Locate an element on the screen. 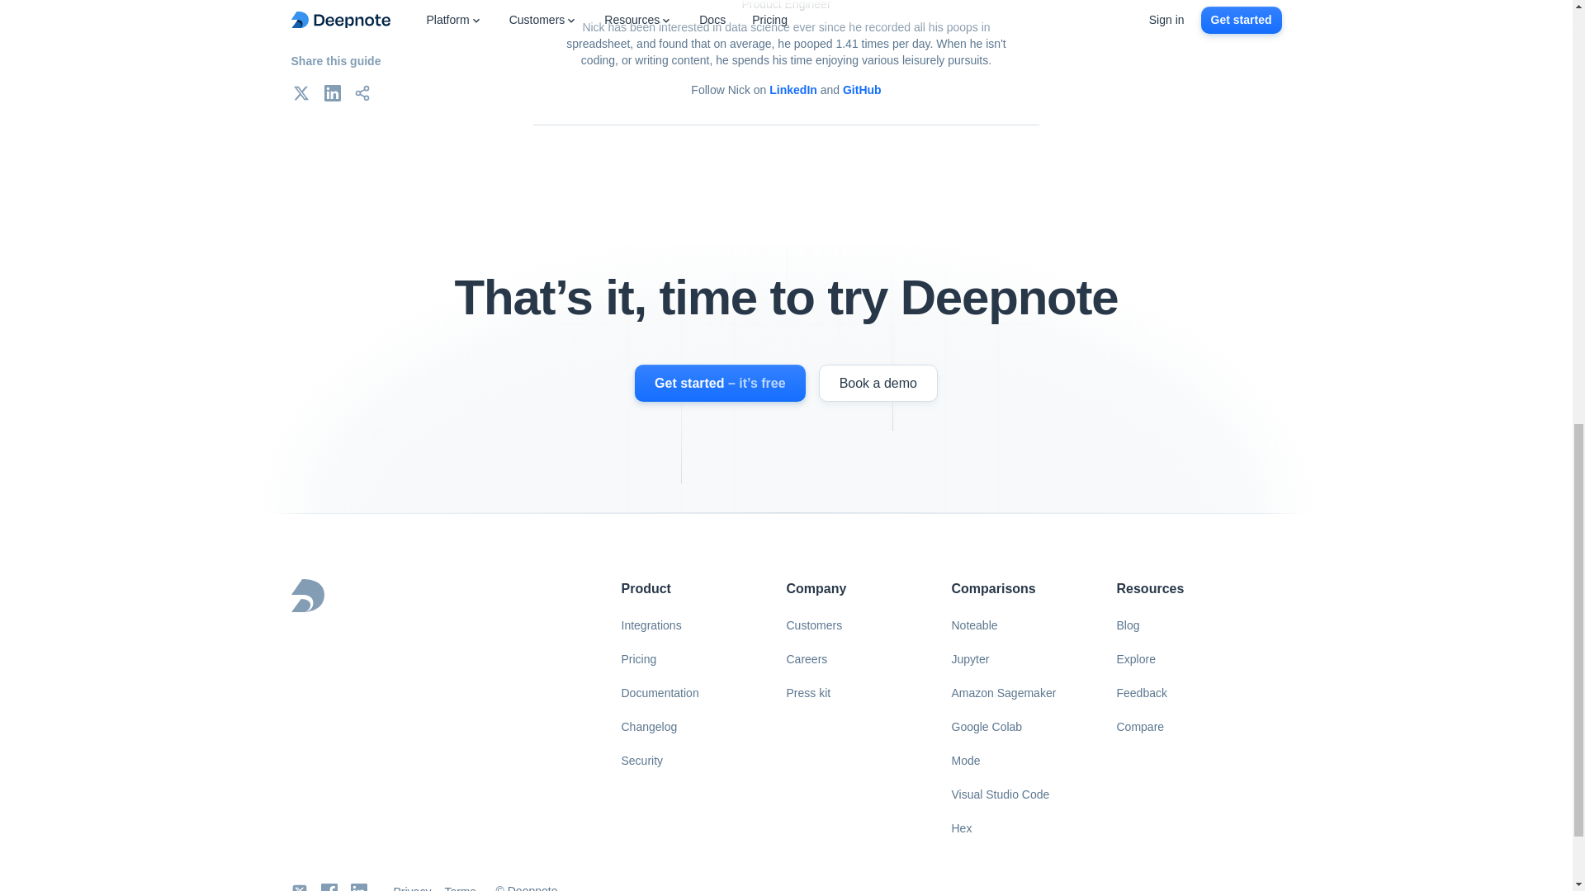 This screenshot has width=1585, height=891. Noteable is located at coordinates (974, 625).